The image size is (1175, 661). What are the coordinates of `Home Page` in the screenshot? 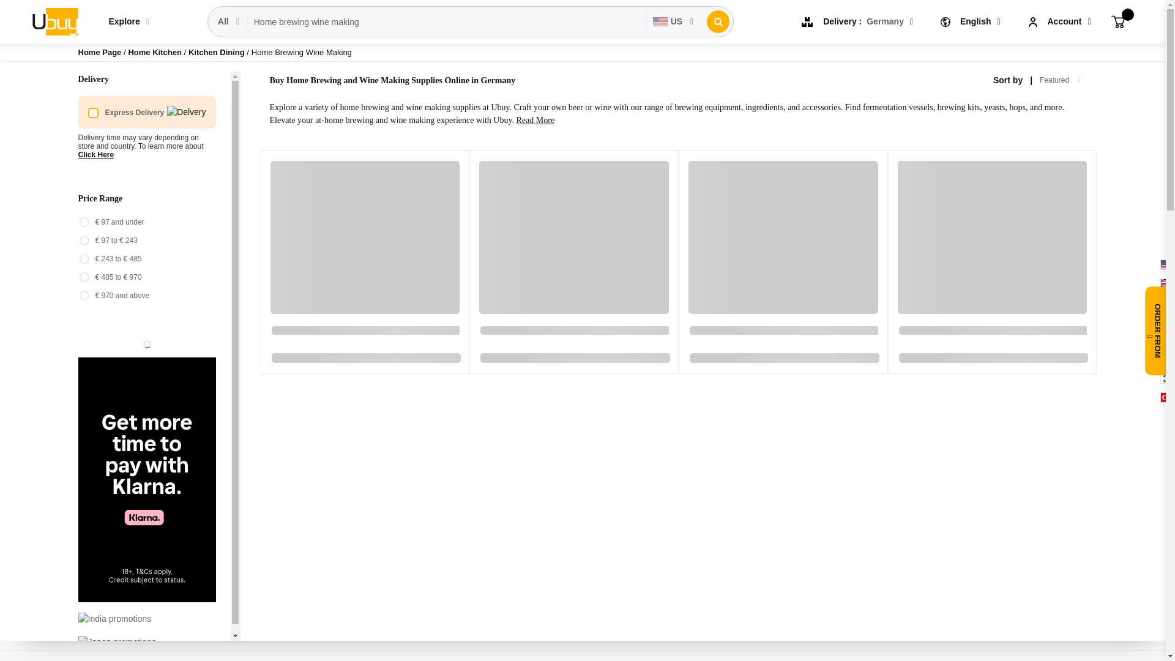 It's located at (100, 51).